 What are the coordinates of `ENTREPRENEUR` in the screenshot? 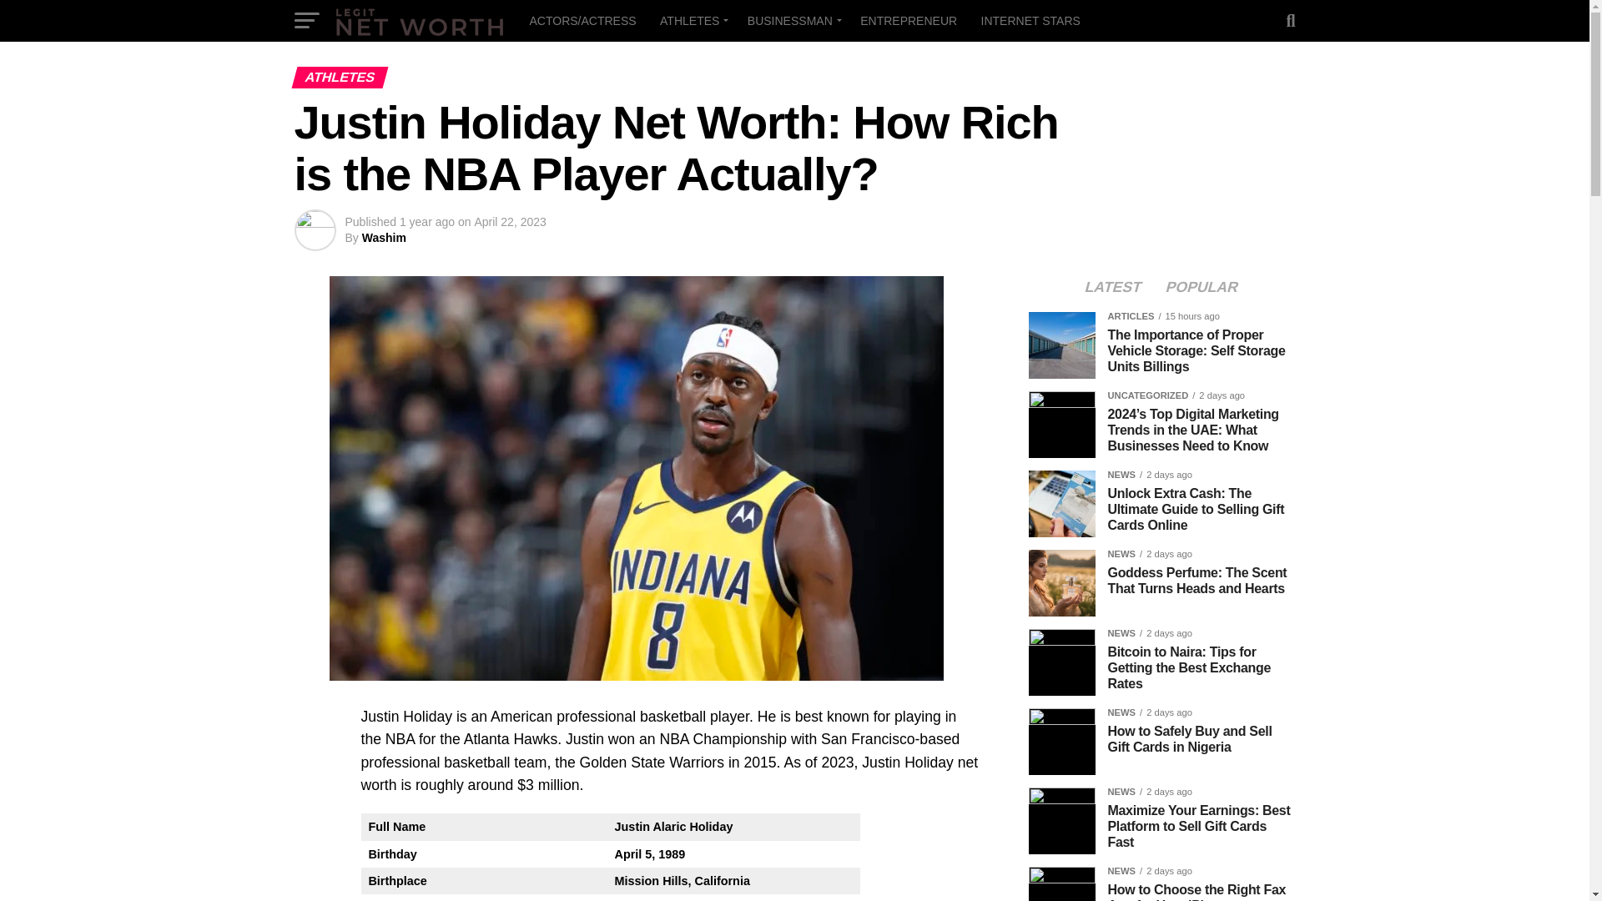 It's located at (909, 20).